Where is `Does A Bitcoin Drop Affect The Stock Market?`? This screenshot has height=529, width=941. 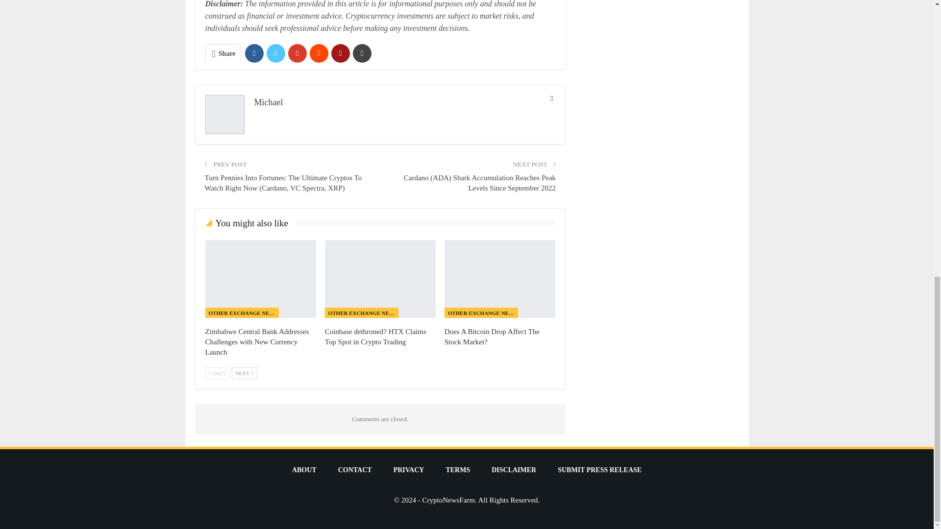 Does A Bitcoin Drop Affect The Stock Market? is located at coordinates (499, 279).